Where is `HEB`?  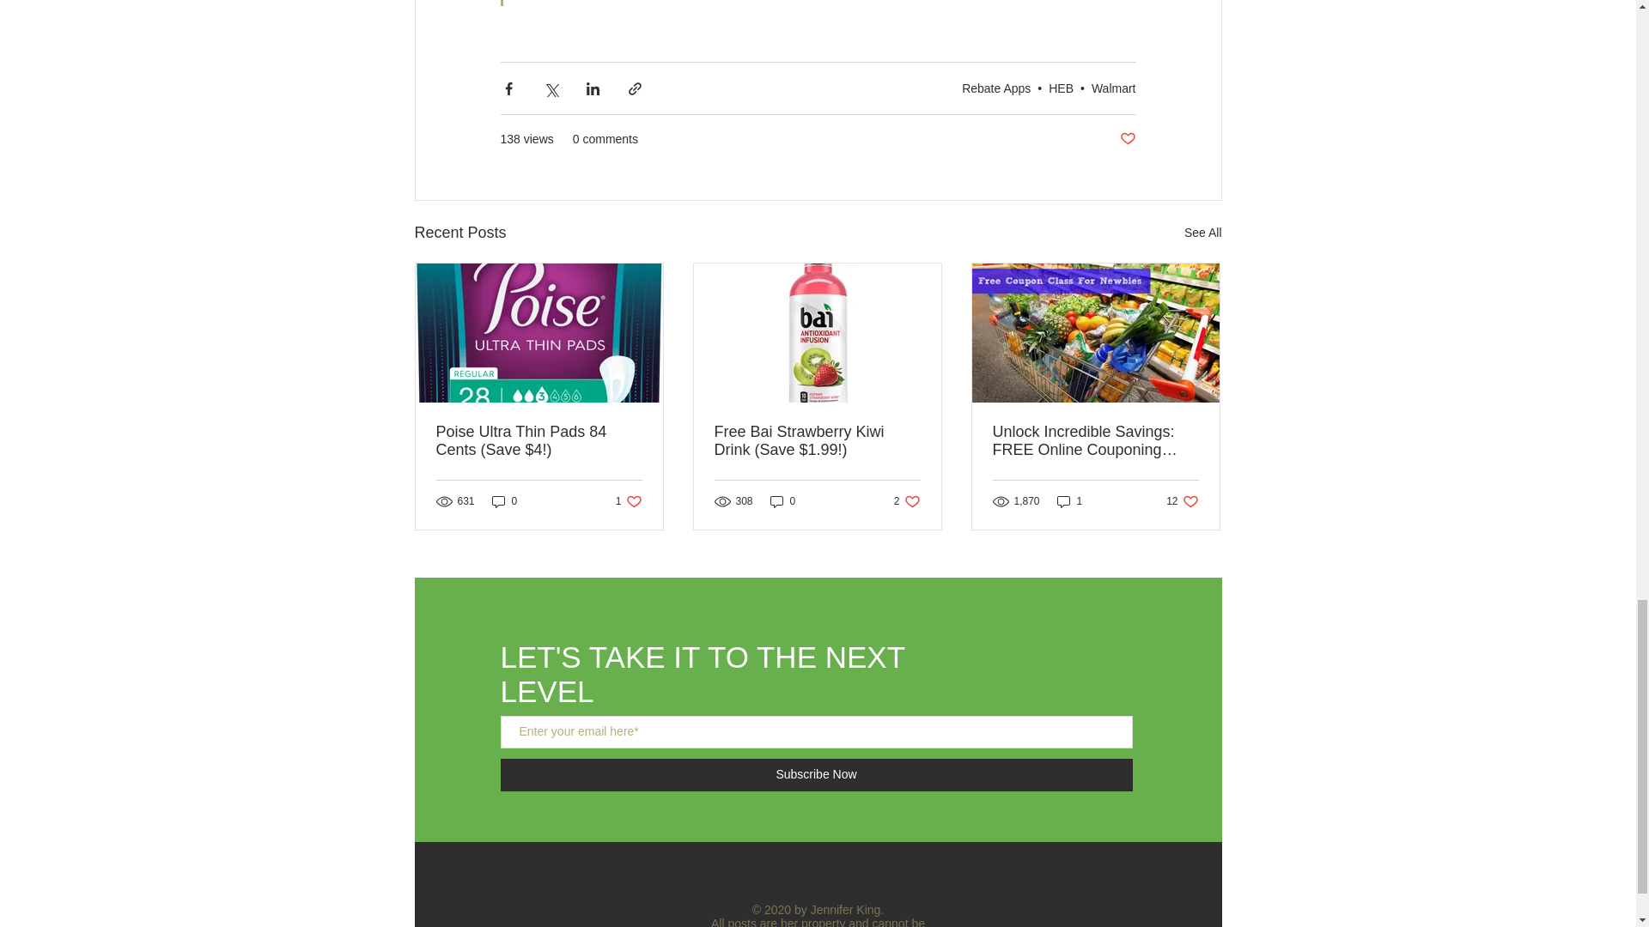 HEB is located at coordinates (629, 500).